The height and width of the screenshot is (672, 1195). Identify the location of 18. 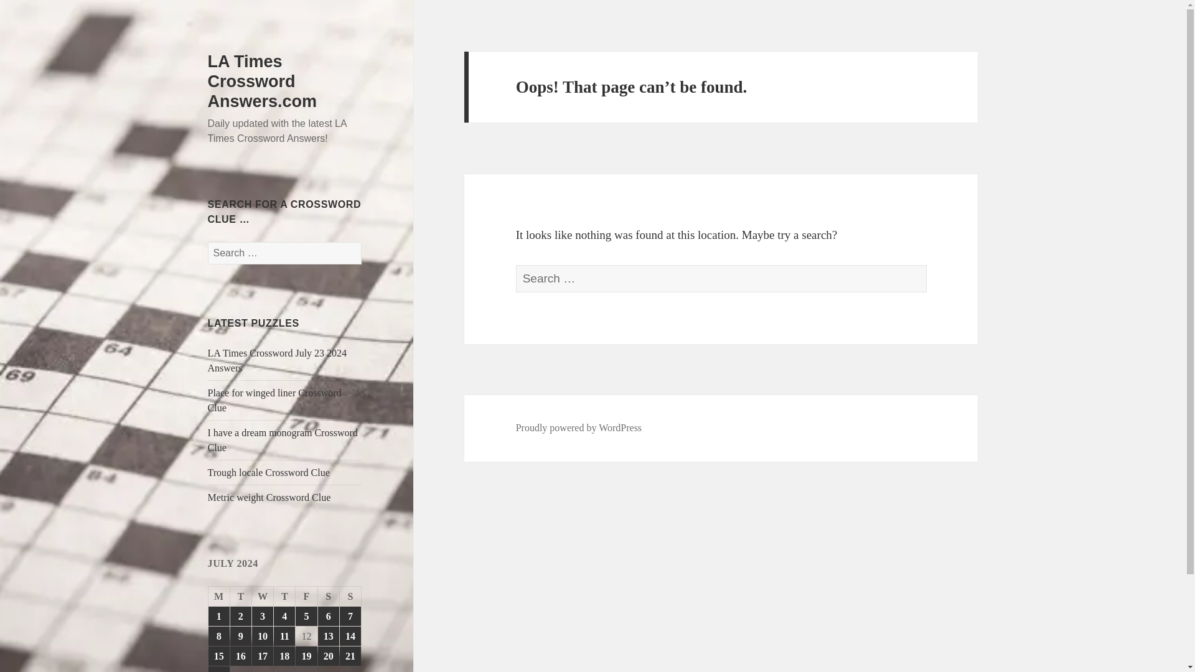
(284, 656).